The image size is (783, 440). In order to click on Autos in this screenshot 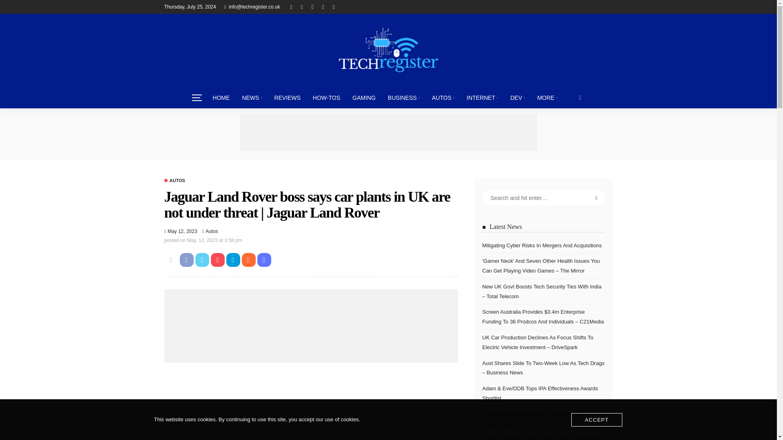, I will do `click(212, 231)`.